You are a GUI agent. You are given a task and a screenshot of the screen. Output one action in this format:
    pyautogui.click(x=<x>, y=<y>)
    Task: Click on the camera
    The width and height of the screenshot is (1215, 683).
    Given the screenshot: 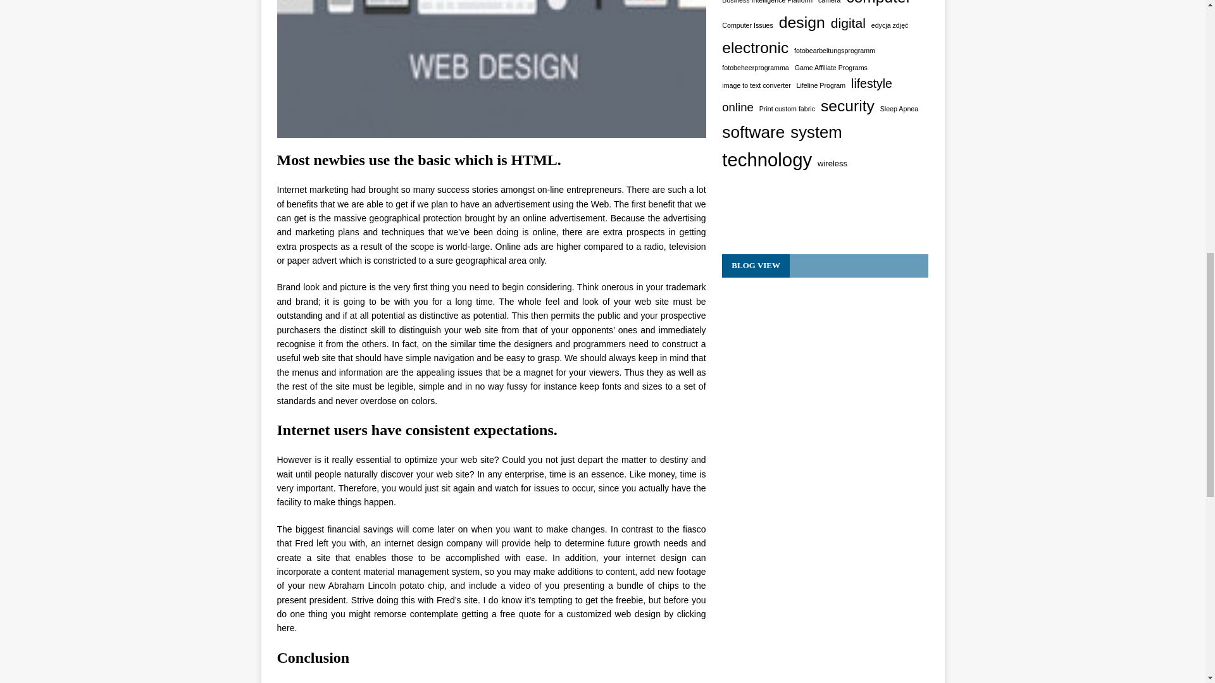 What is the action you would take?
    pyautogui.click(x=829, y=3)
    